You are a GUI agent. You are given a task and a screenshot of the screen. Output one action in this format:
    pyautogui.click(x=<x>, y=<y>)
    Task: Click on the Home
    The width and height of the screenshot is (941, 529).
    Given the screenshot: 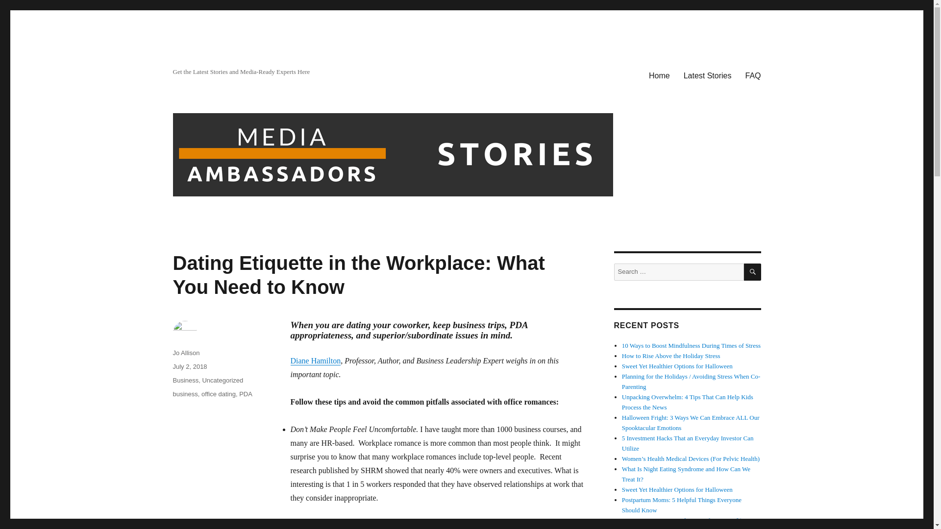 What is the action you would take?
    pyautogui.click(x=659, y=75)
    